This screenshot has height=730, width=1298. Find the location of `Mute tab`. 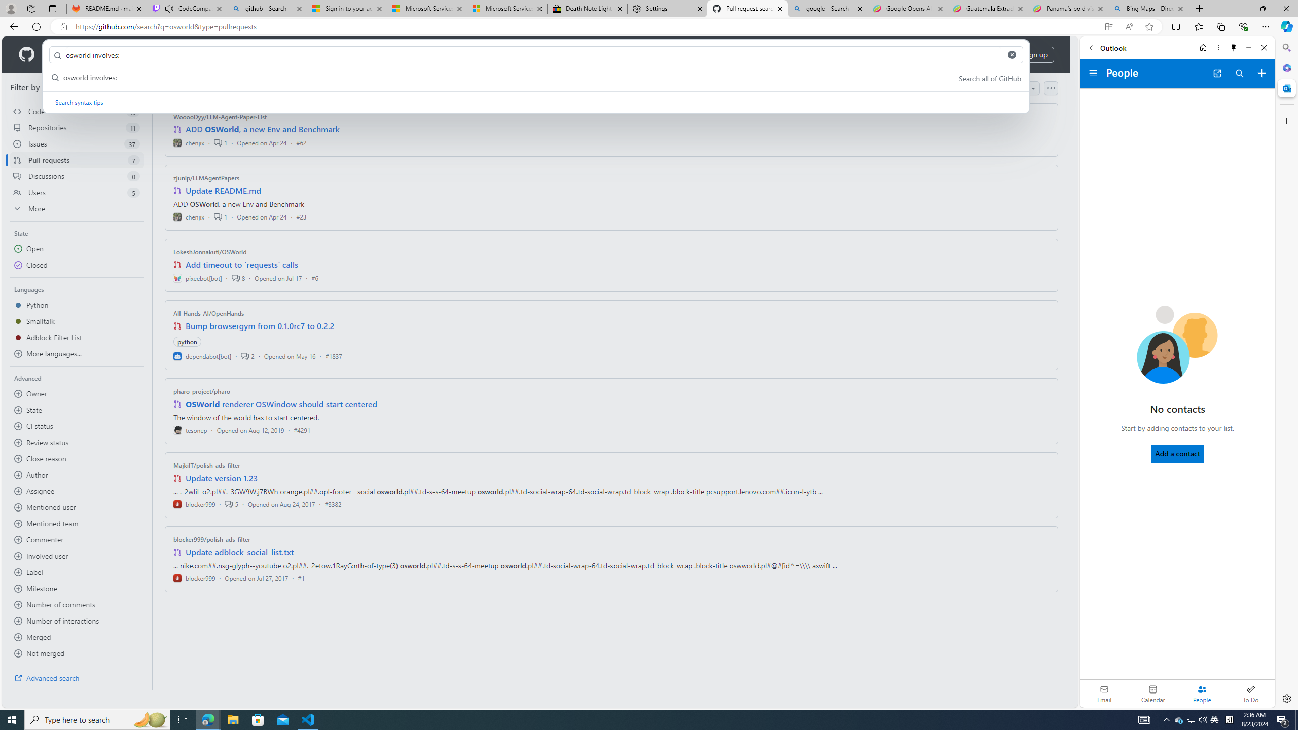

Mute tab is located at coordinates (169, 8).